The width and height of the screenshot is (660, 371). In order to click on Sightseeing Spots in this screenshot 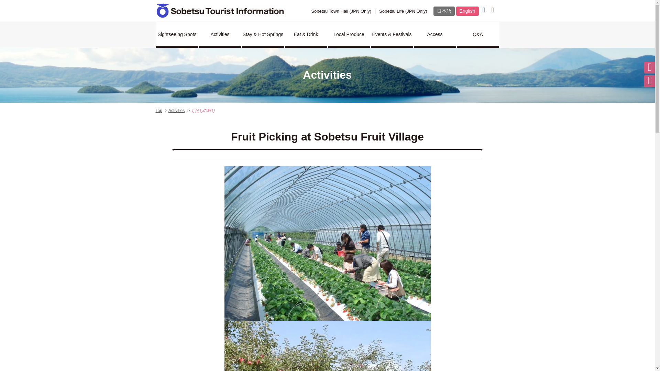, I will do `click(177, 34)`.